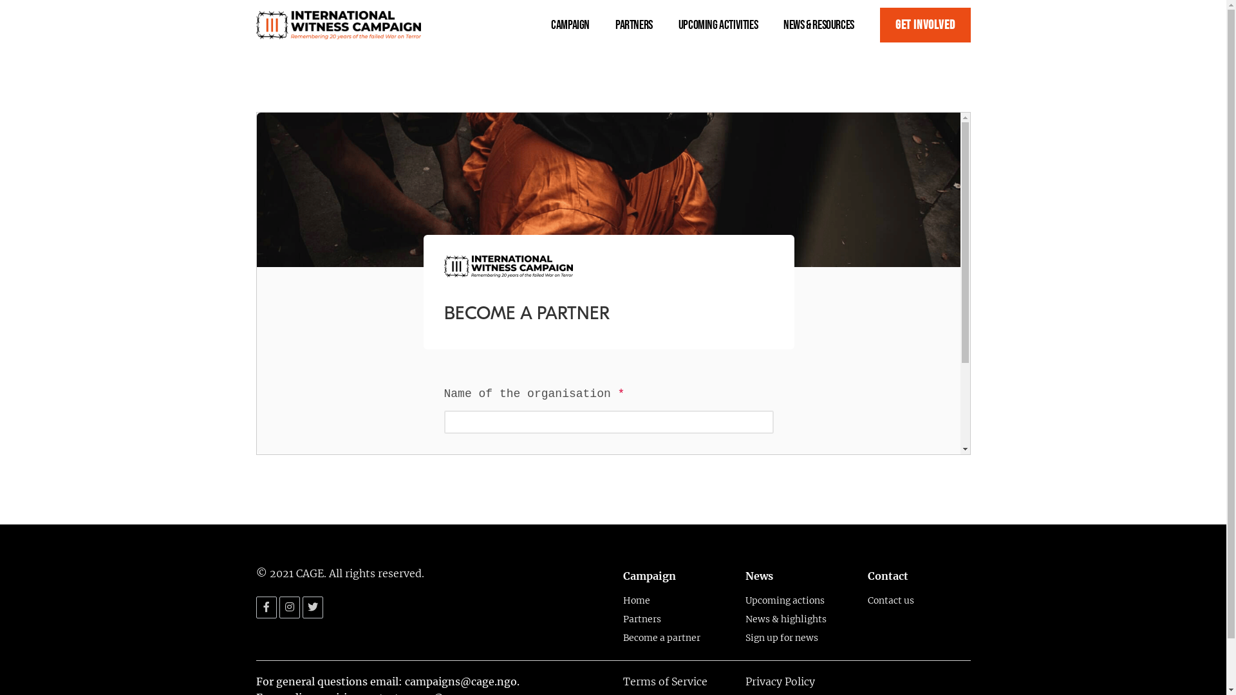 The image size is (1236, 695). Describe the element at coordinates (797, 601) in the screenshot. I see `Upcoming actions` at that location.